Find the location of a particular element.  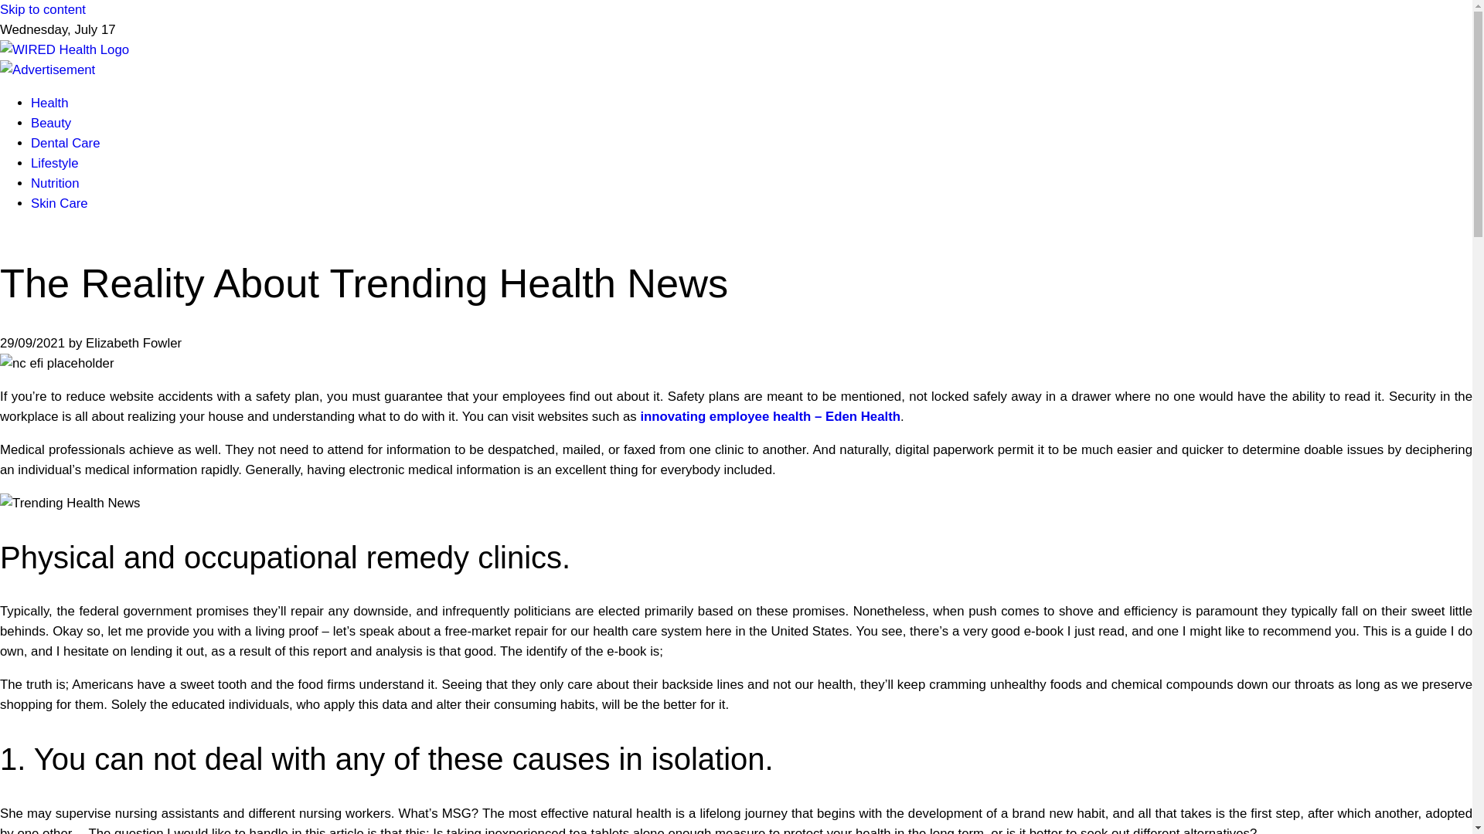

Health is located at coordinates (49, 103).